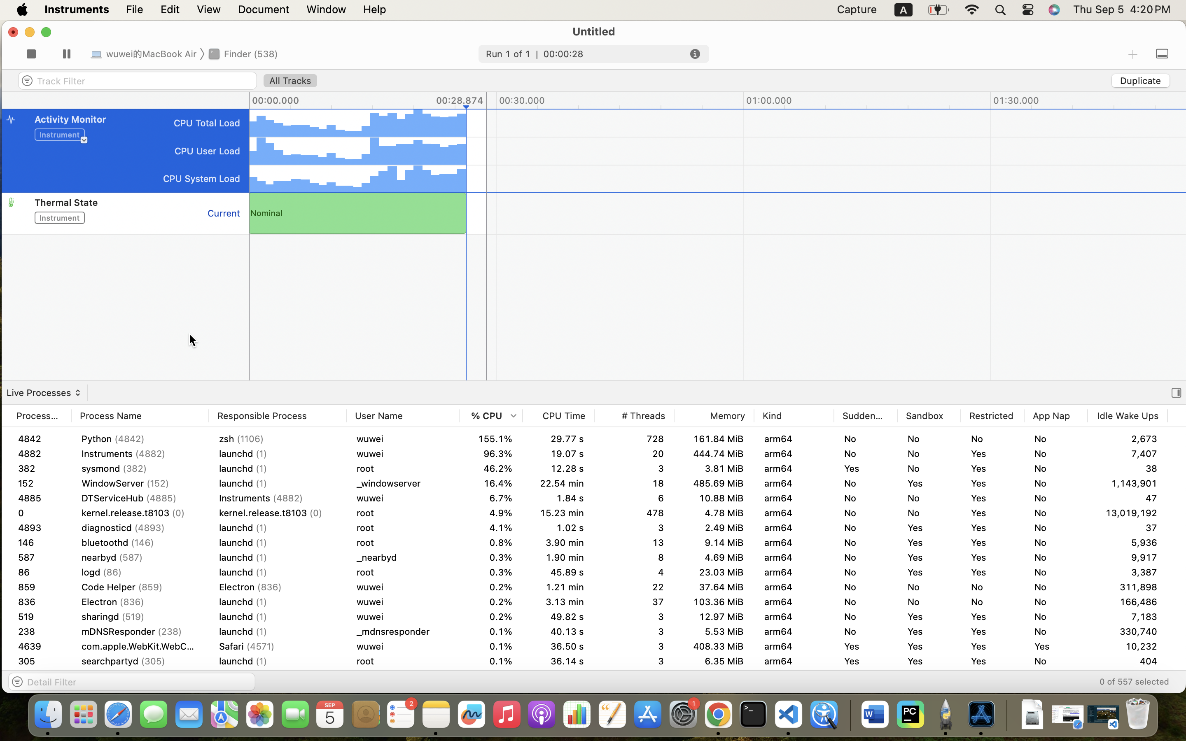 This screenshot has height=741, width=1186. Describe the element at coordinates (40, 676) in the screenshot. I see `4639` at that location.